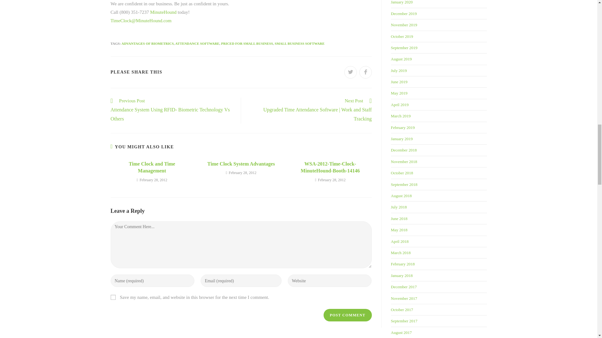  What do you see at coordinates (366, 72) in the screenshot?
I see `Share on Facebook` at bounding box center [366, 72].